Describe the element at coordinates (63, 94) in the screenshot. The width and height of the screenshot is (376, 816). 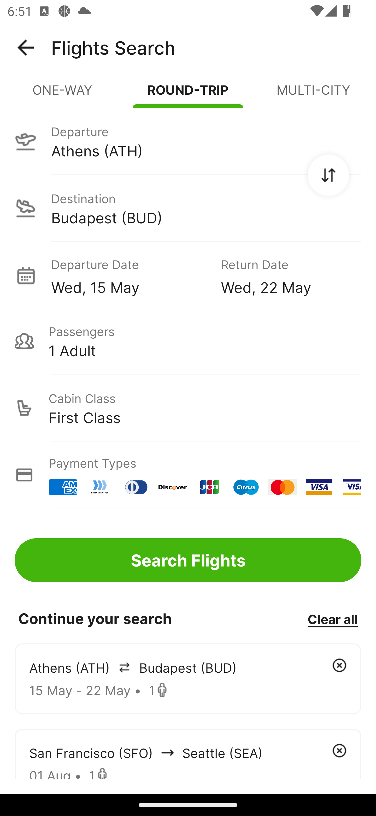
I see `ONE-WAY` at that location.